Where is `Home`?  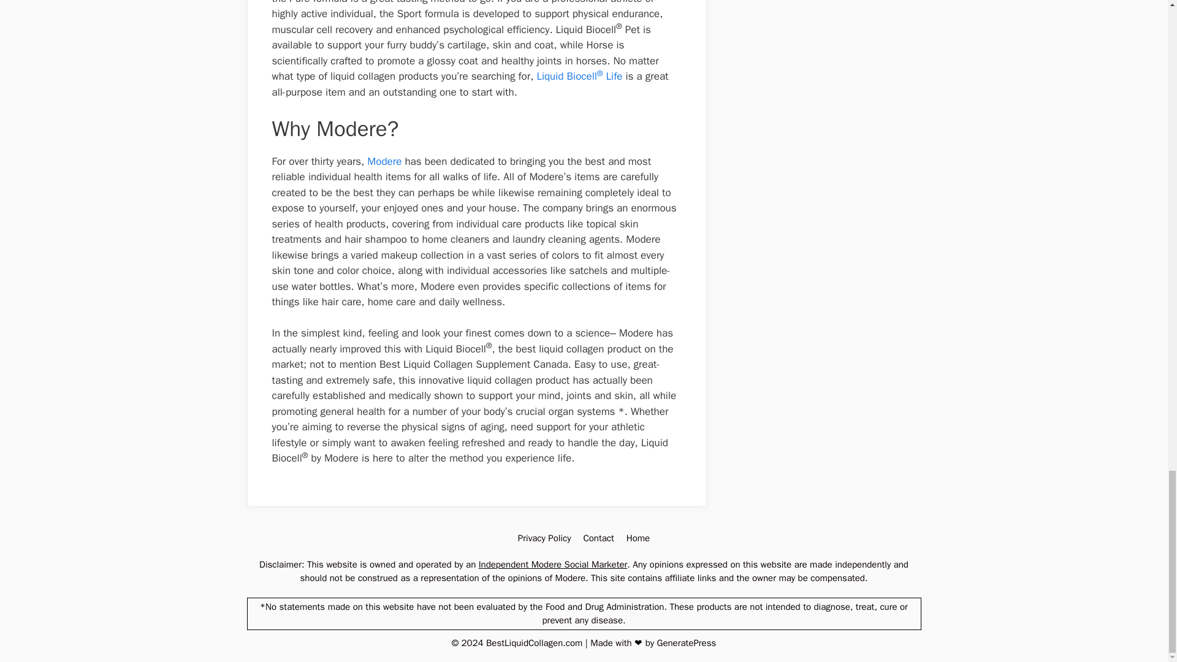 Home is located at coordinates (638, 538).